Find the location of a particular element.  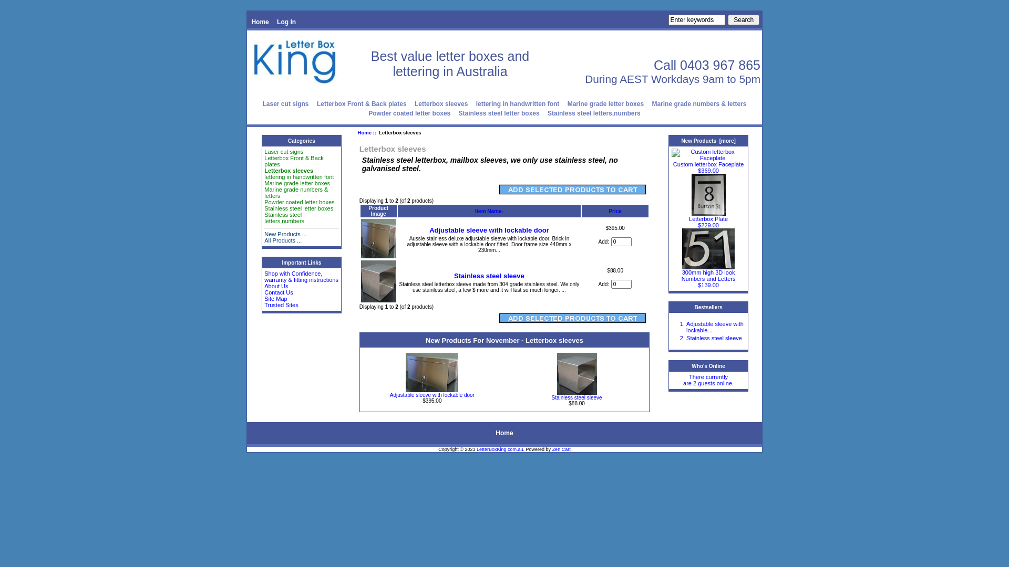

LetterBoxKing.com.au is located at coordinates (500, 449).